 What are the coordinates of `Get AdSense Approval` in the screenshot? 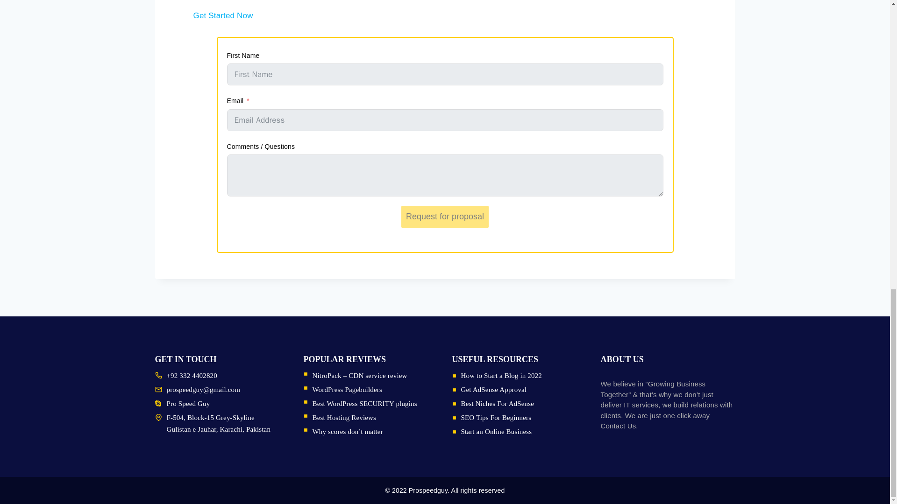 It's located at (493, 390).